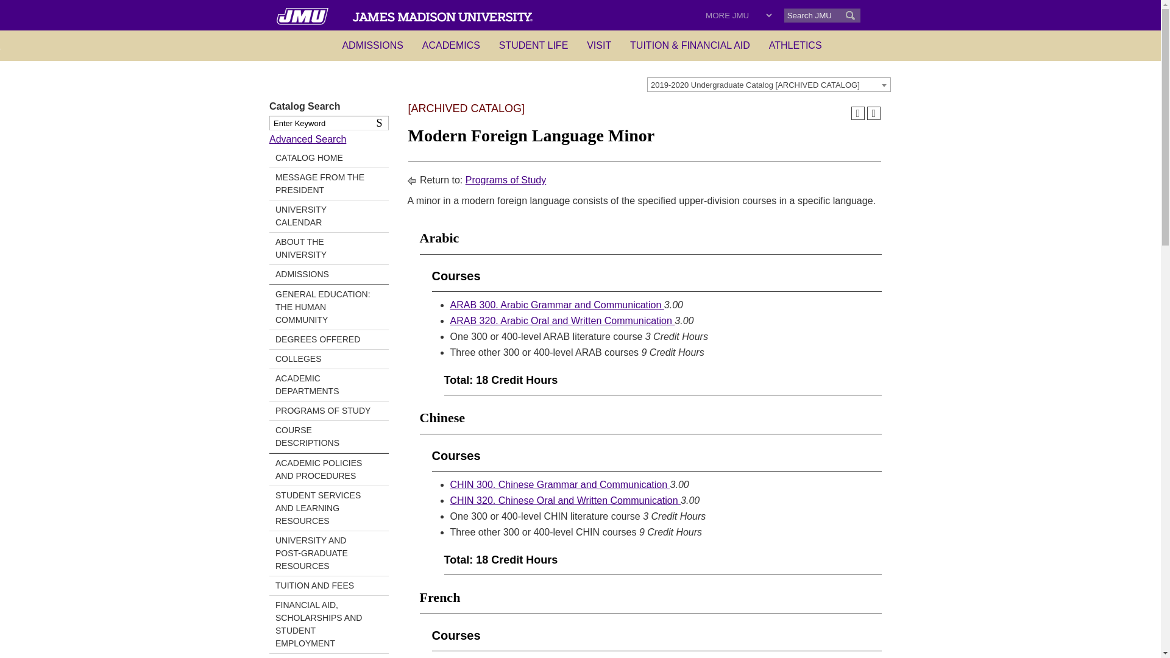  I want to click on STUDENT LIFE, so click(533, 44).